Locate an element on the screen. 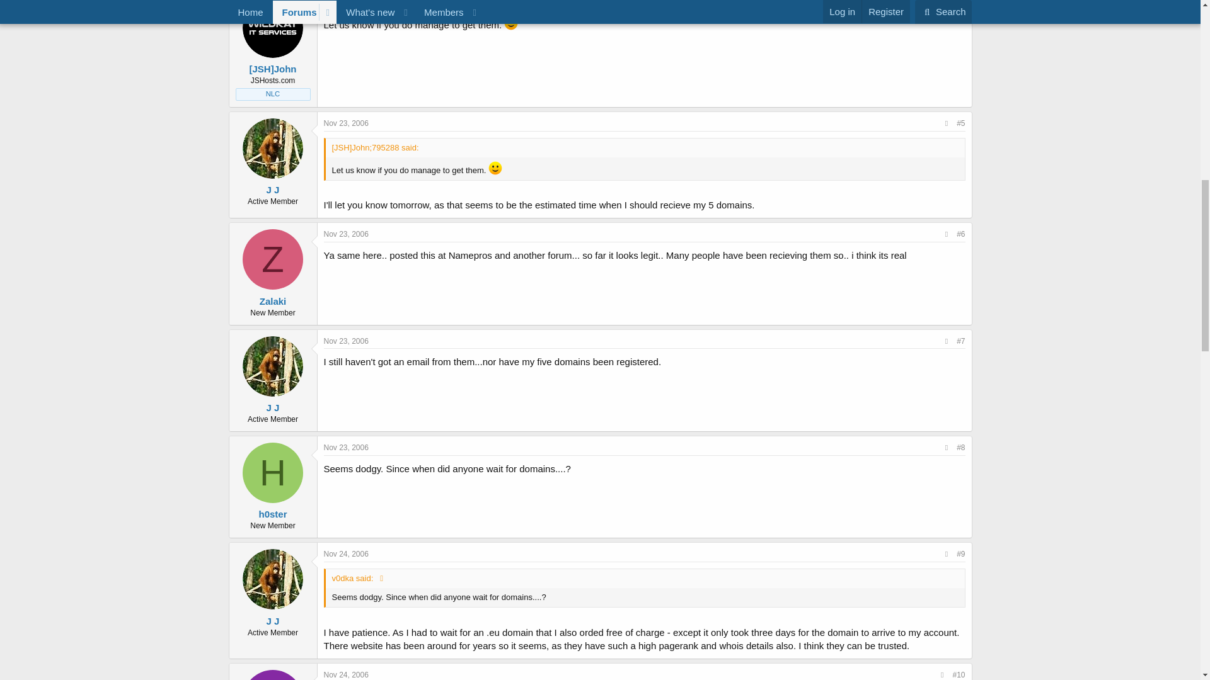 This screenshot has height=680, width=1210. Nov 23, 2006 at 1:58 AM is located at coordinates (347, 123).